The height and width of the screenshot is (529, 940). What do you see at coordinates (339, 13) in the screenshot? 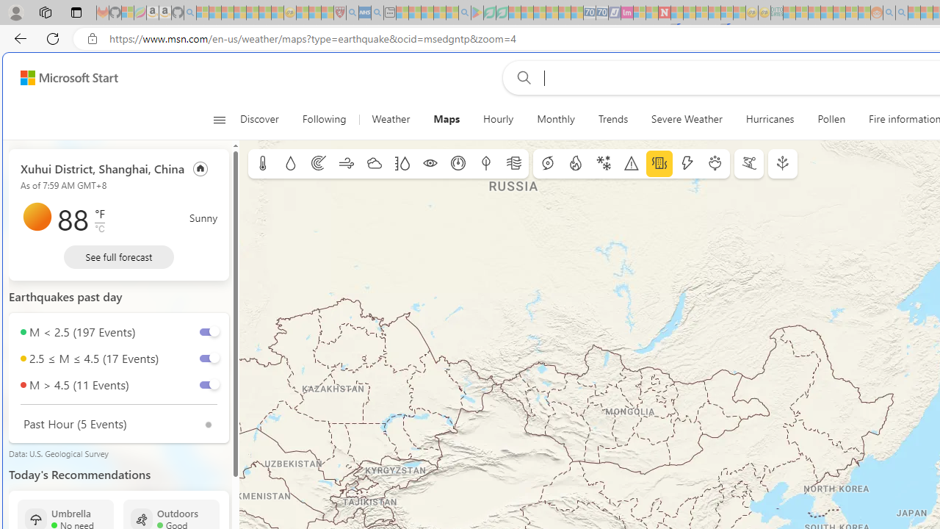
I see `Robert H. Shmerling, MD - Harvard Health - Sleeping` at bounding box center [339, 13].